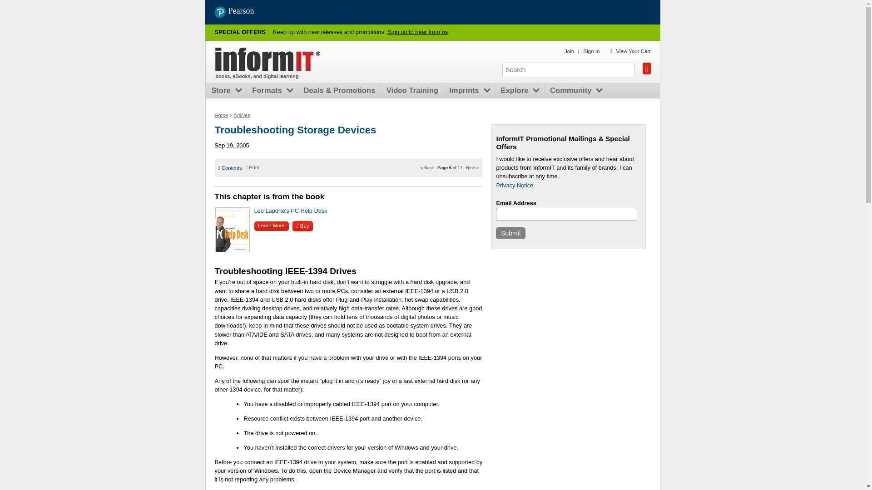  Describe the element at coordinates (295, 130) in the screenshot. I see `Troubleshooting Storage Devices` at that location.